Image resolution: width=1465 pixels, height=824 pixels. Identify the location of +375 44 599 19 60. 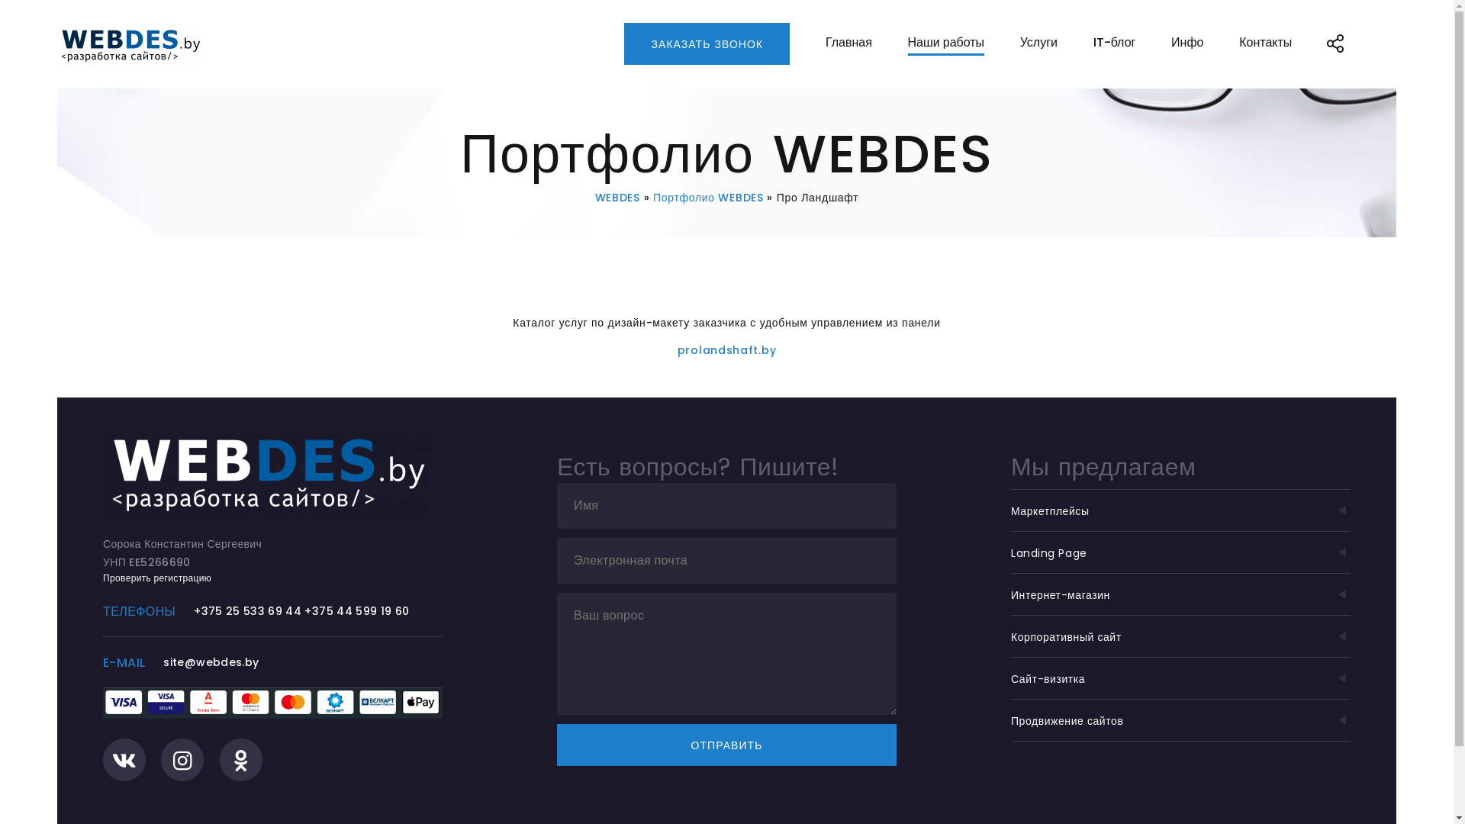
(357, 611).